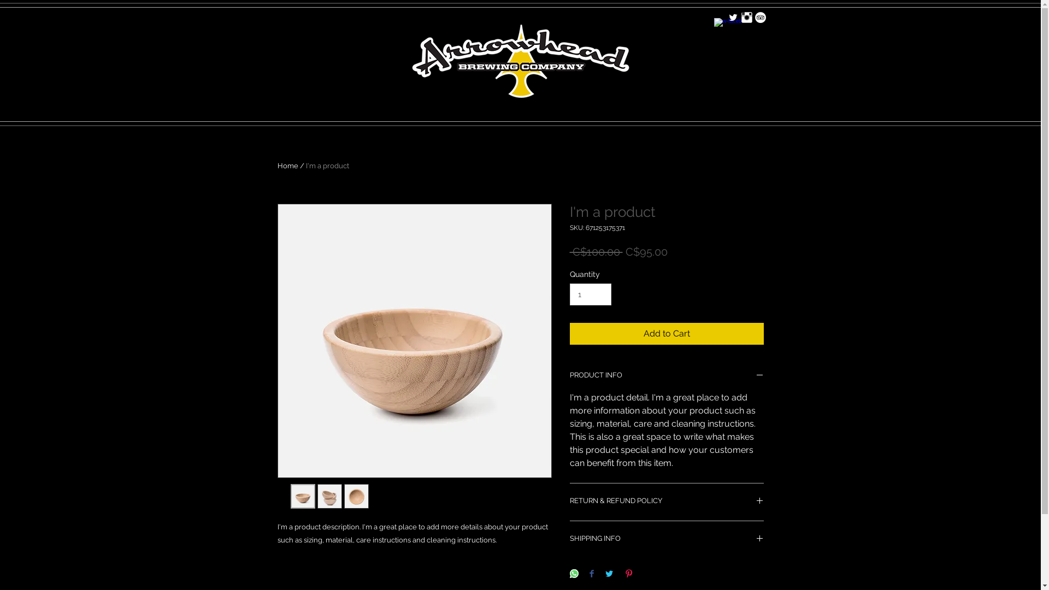 This screenshot has width=1049, height=590. What do you see at coordinates (328, 166) in the screenshot?
I see `I'm a product` at bounding box center [328, 166].